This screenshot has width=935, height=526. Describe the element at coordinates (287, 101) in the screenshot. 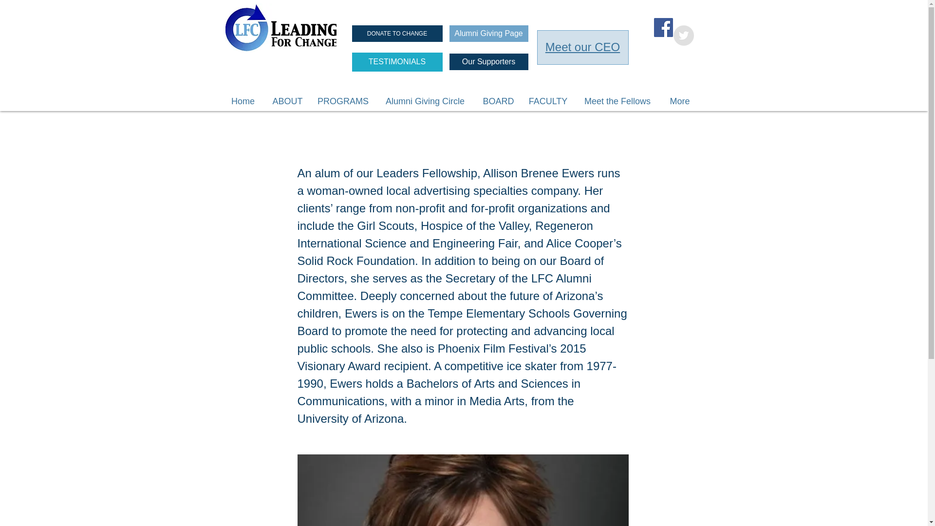

I see `ABOUT` at that location.